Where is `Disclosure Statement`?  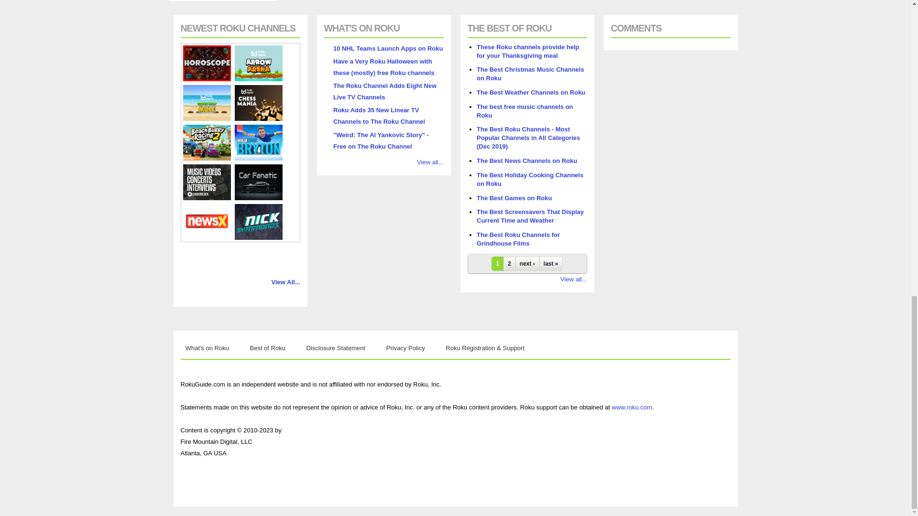
Disclosure Statement is located at coordinates (336, 348).